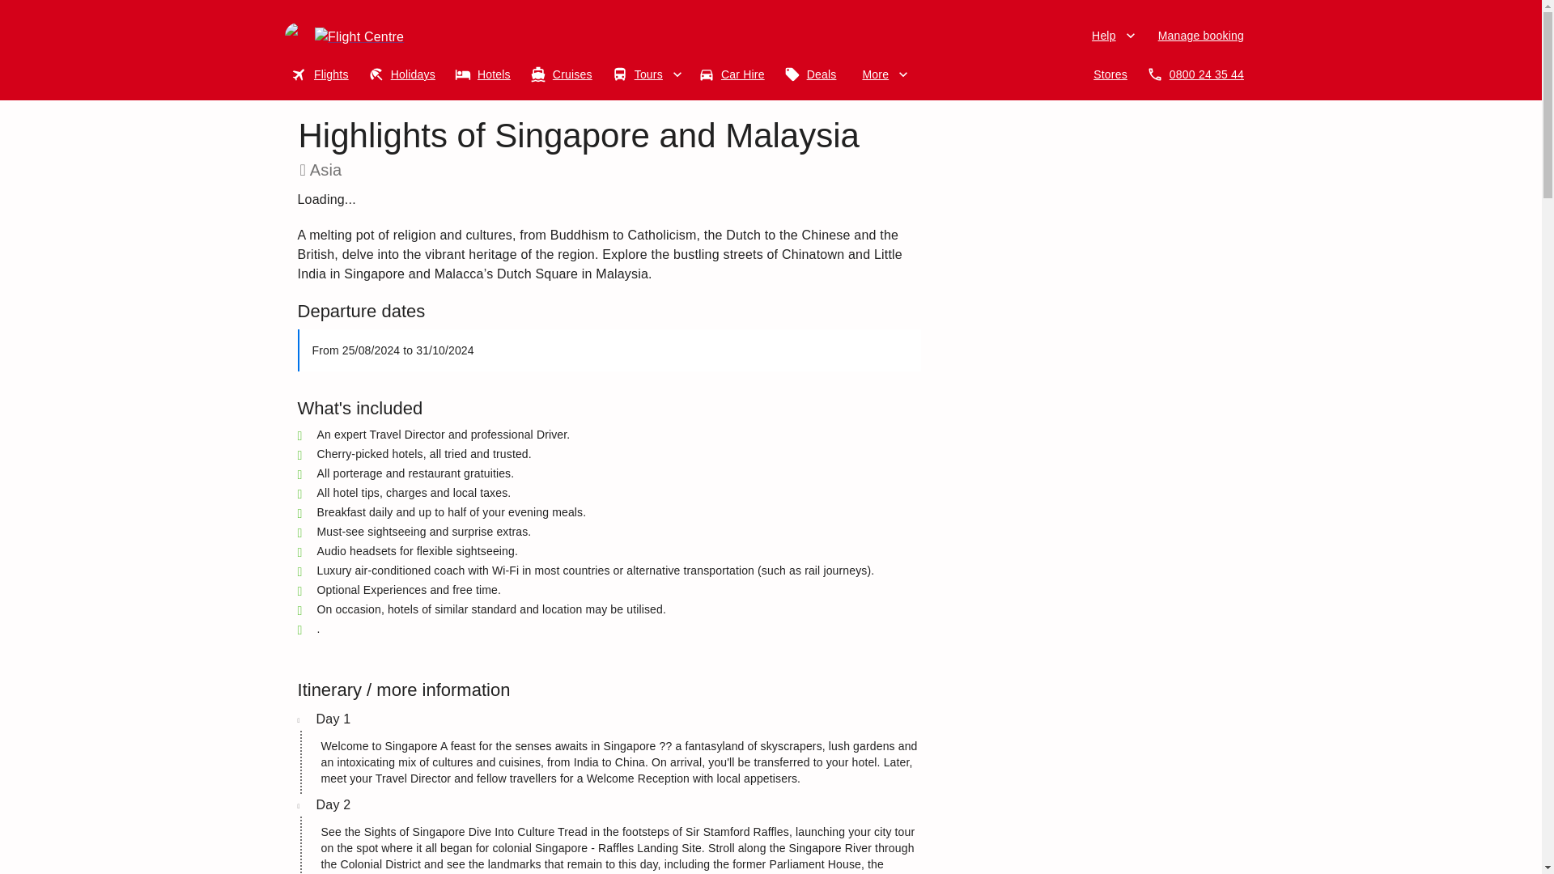  I want to click on Help, so click(1112, 35).